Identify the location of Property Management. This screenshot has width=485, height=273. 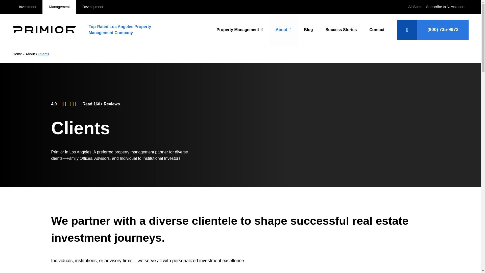
(239, 30).